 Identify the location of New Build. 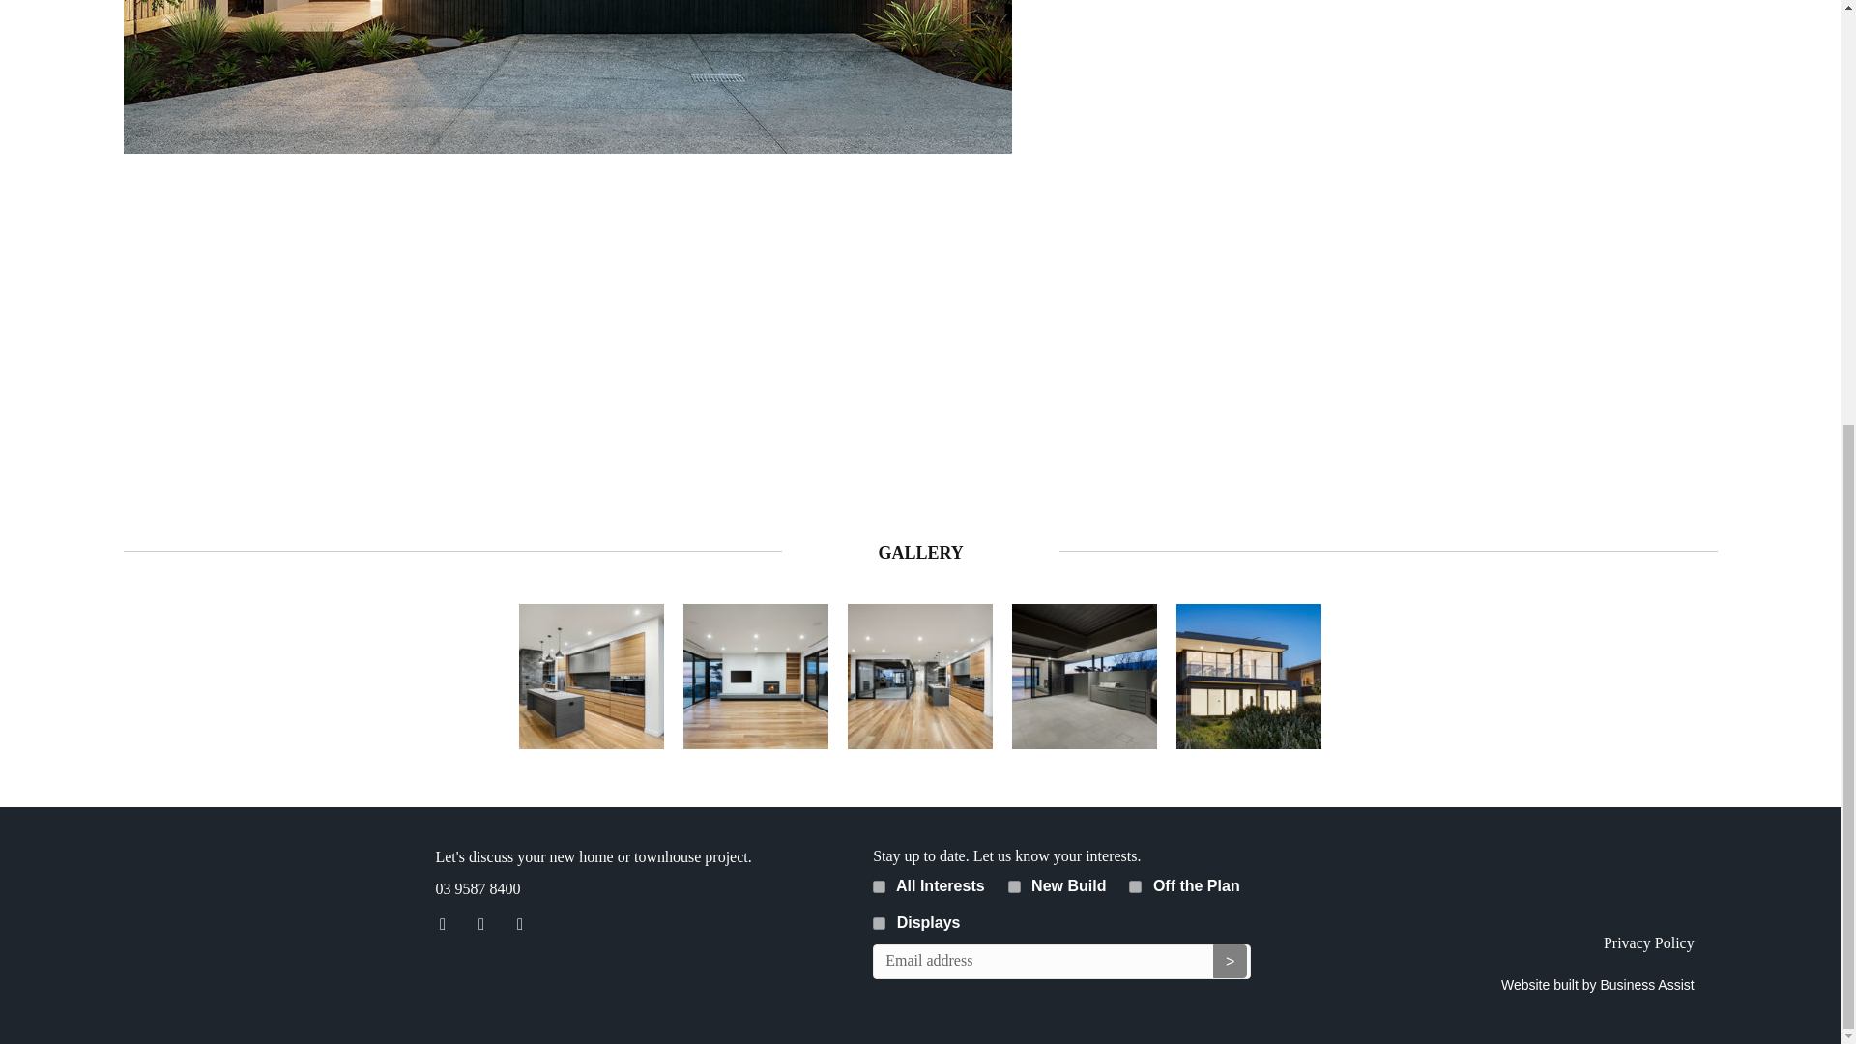
(1014, 887).